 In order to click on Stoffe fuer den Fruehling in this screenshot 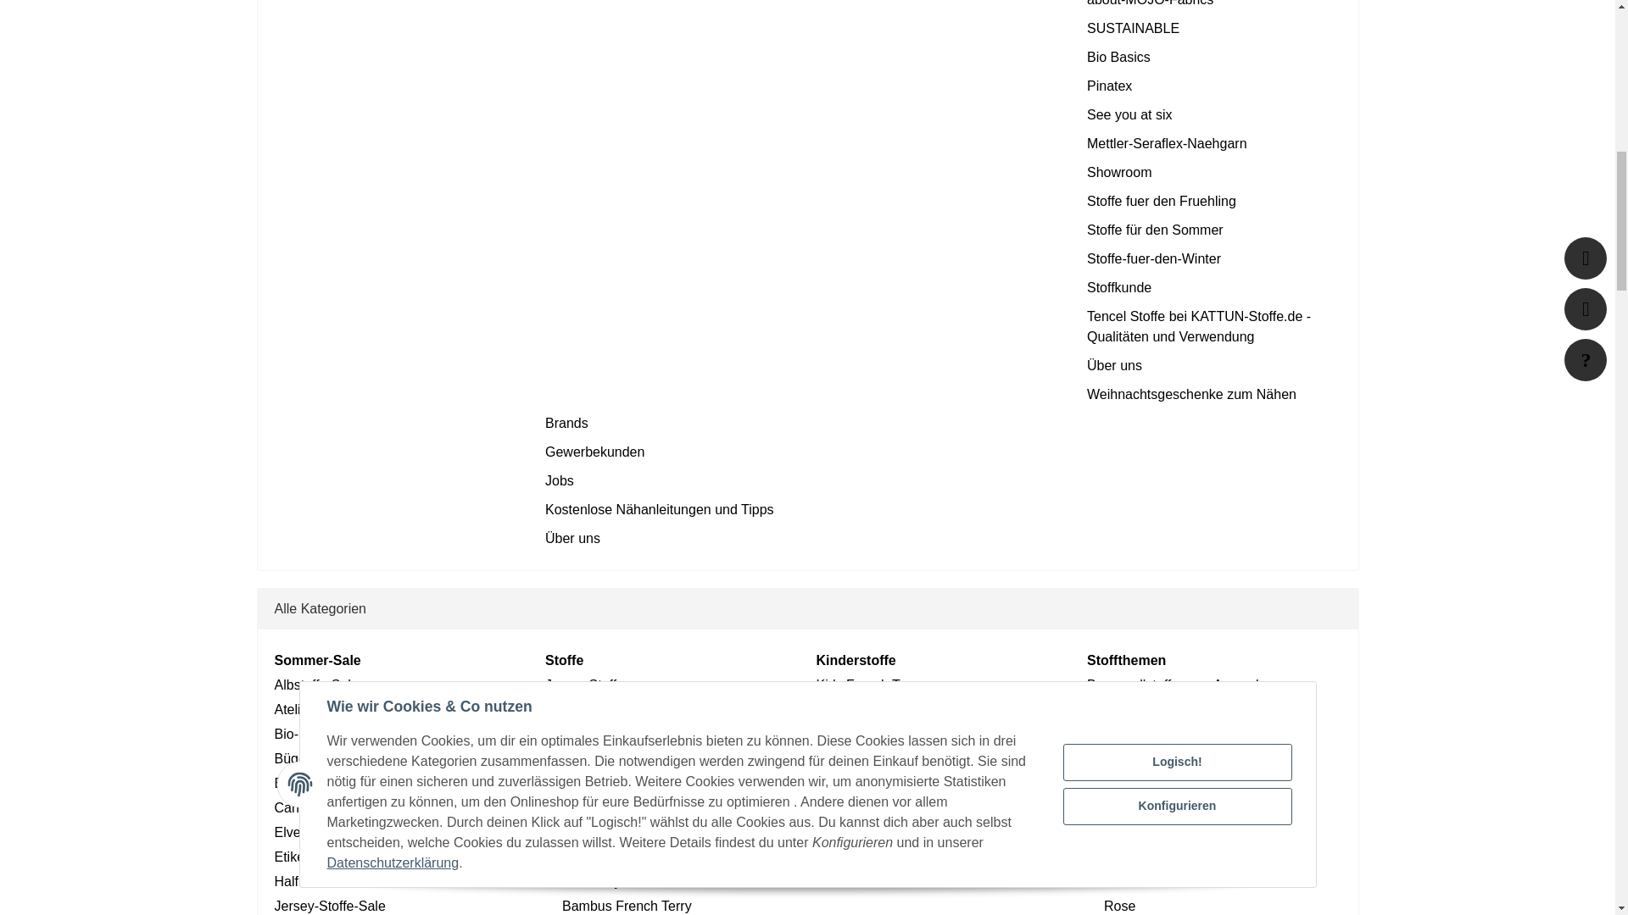, I will do `click(1214, 201)`.